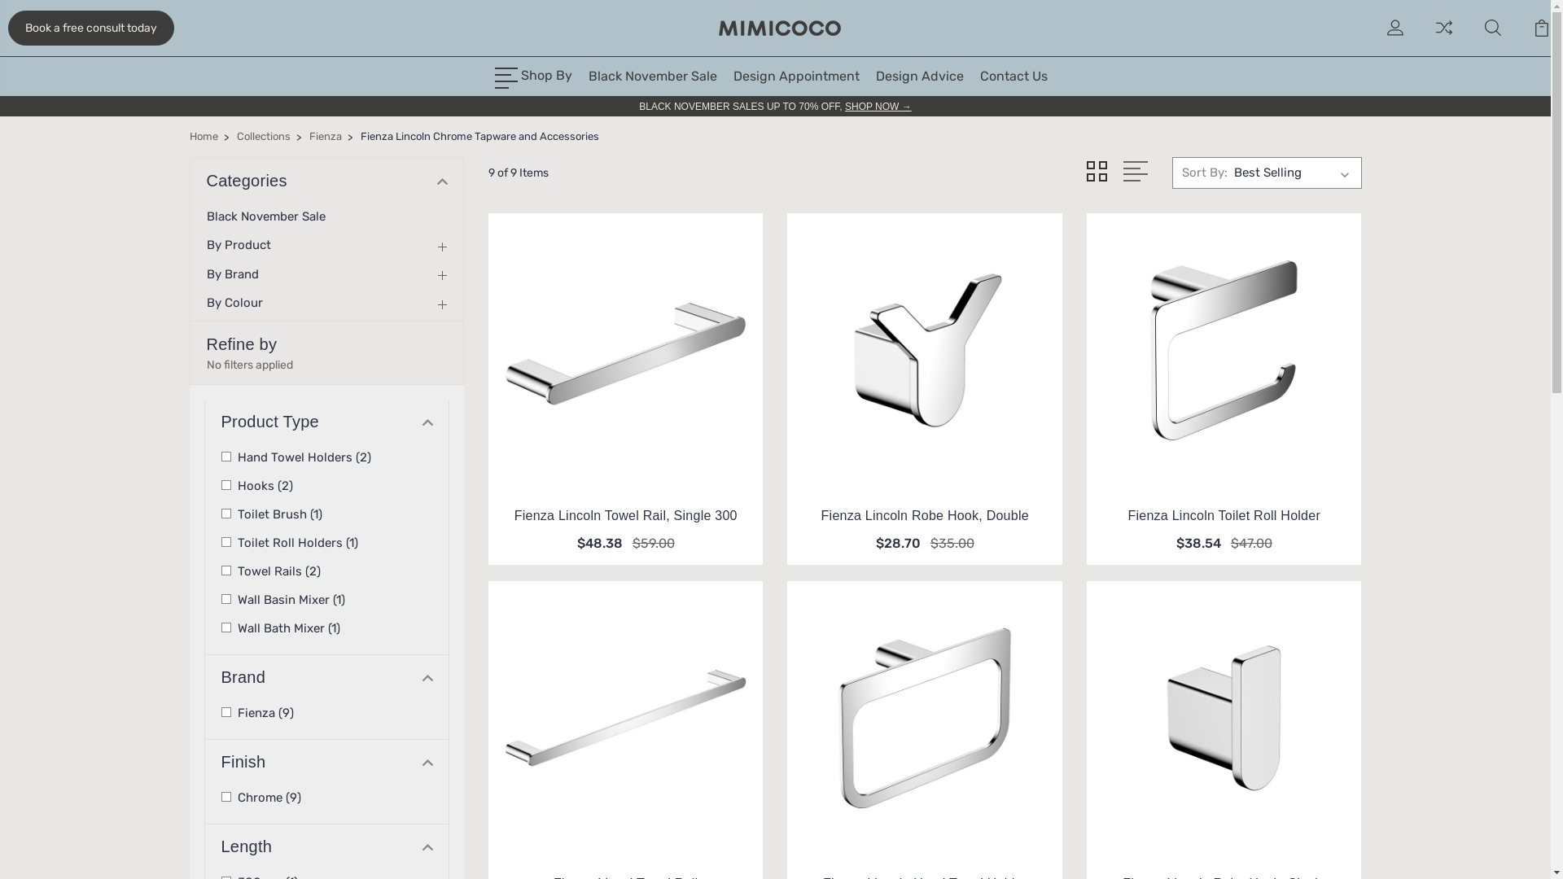 This screenshot has width=1563, height=879. I want to click on Book a free consult today, so click(91, 28).